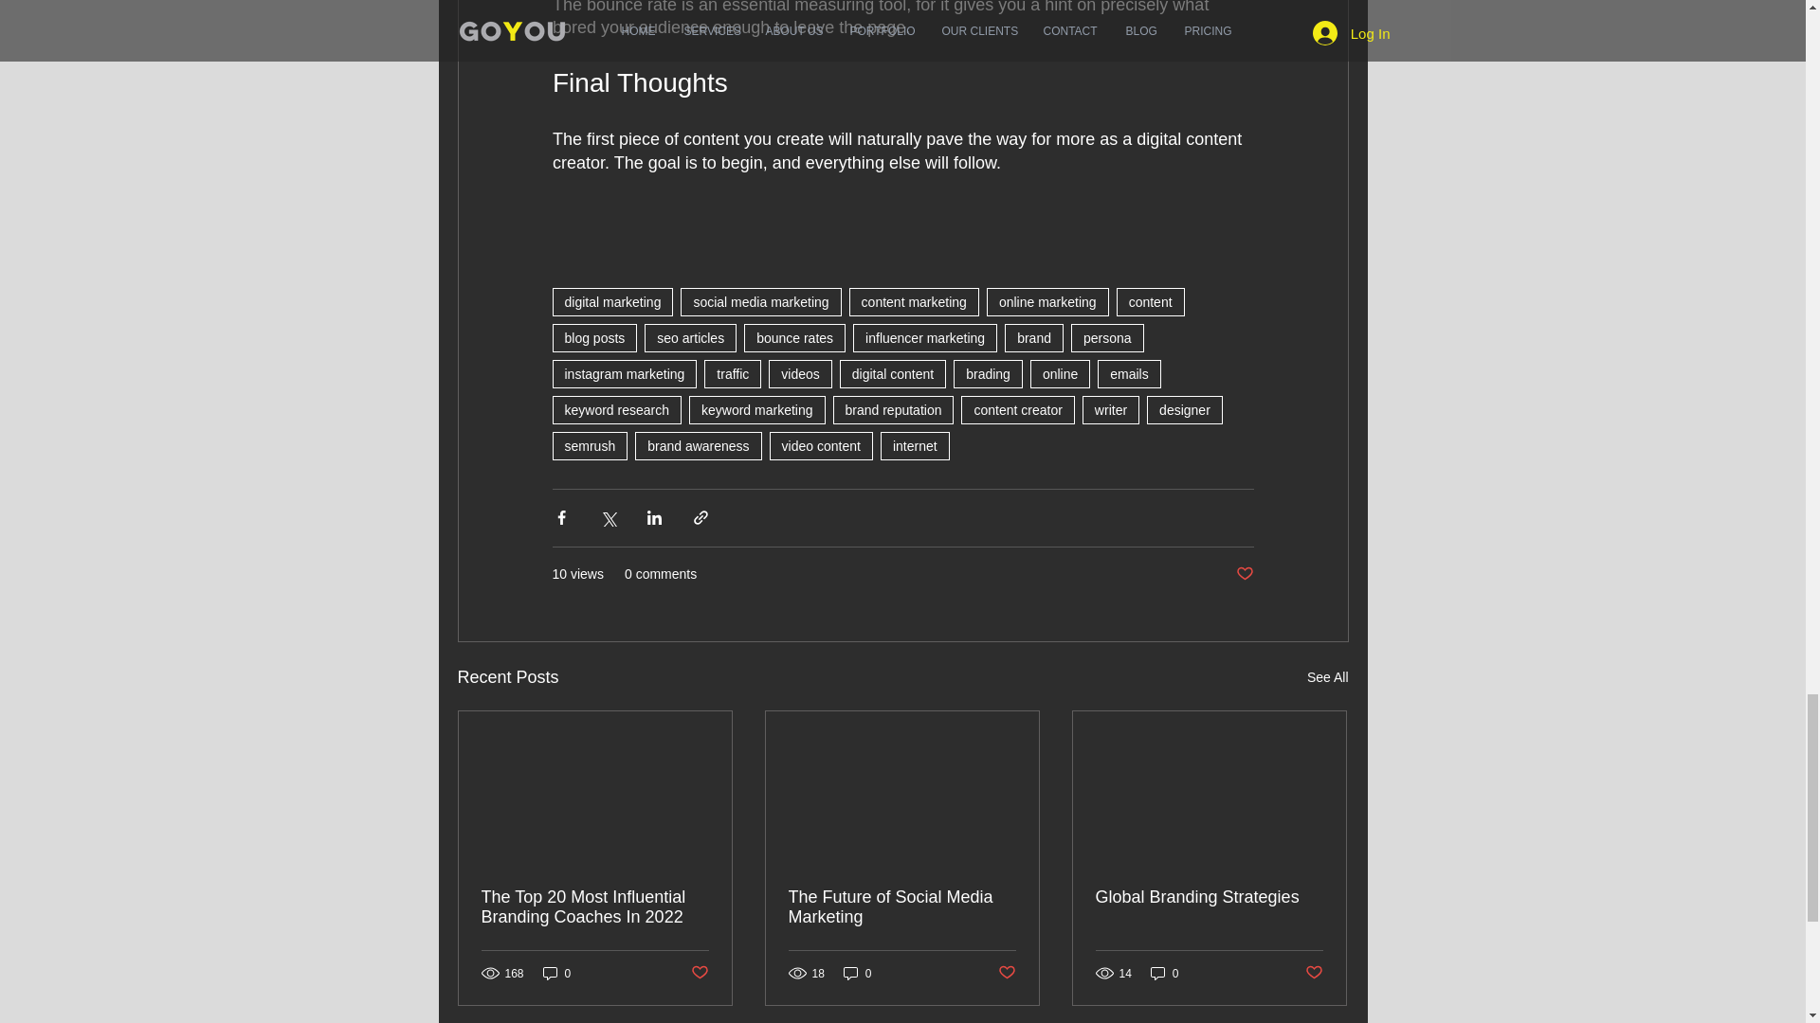  Describe the element at coordinates (593, 337) in the screenshot. I see `blog posts` at that location.